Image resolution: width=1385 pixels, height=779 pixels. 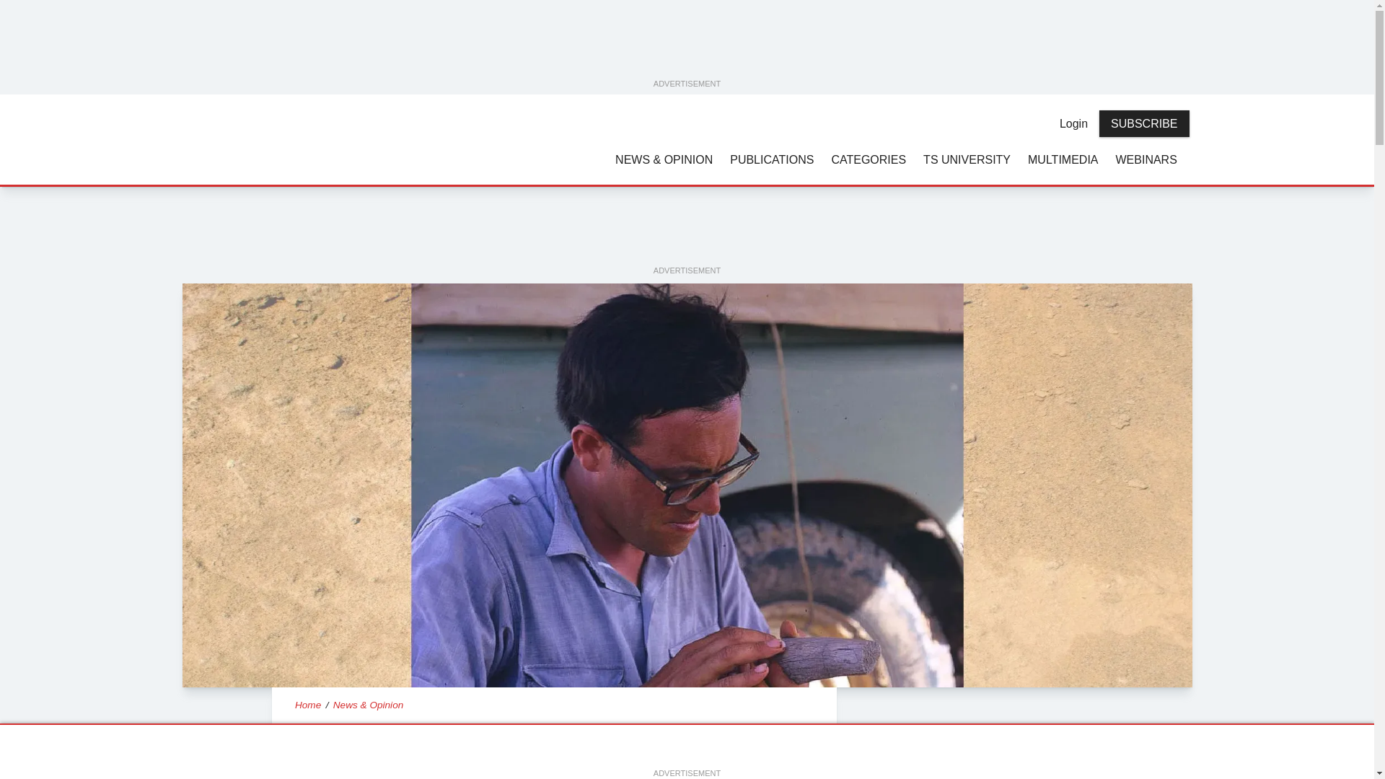 What do you see at coordinates (1073, 123) in the screenshot?
I see `Login` at bounding box center [1073, 123].